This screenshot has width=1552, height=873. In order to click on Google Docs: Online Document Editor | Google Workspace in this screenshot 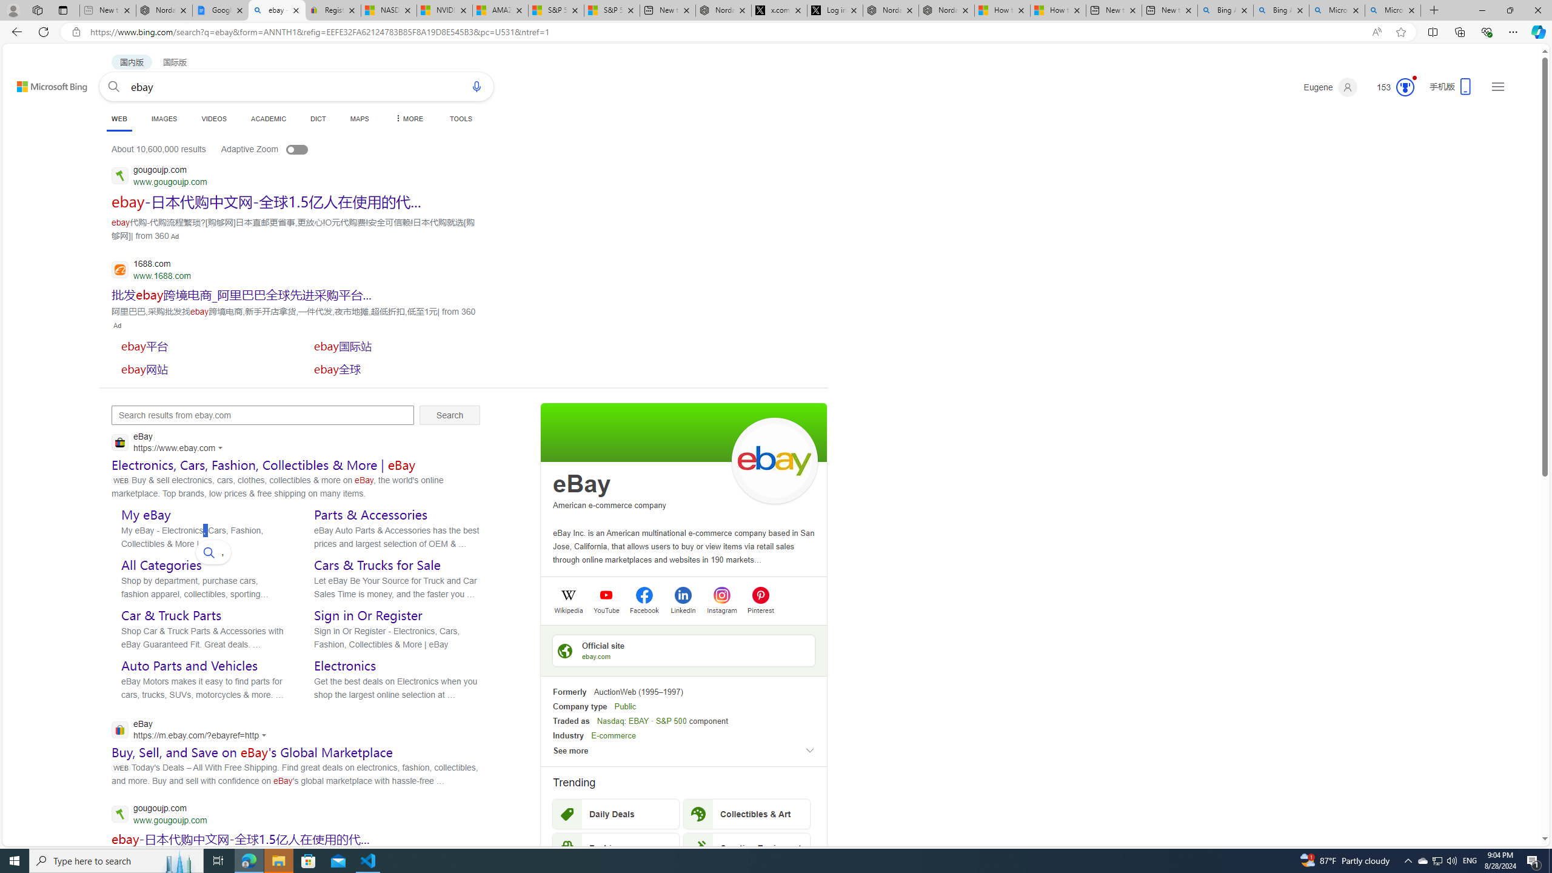, I will do `click(221, 10)`.